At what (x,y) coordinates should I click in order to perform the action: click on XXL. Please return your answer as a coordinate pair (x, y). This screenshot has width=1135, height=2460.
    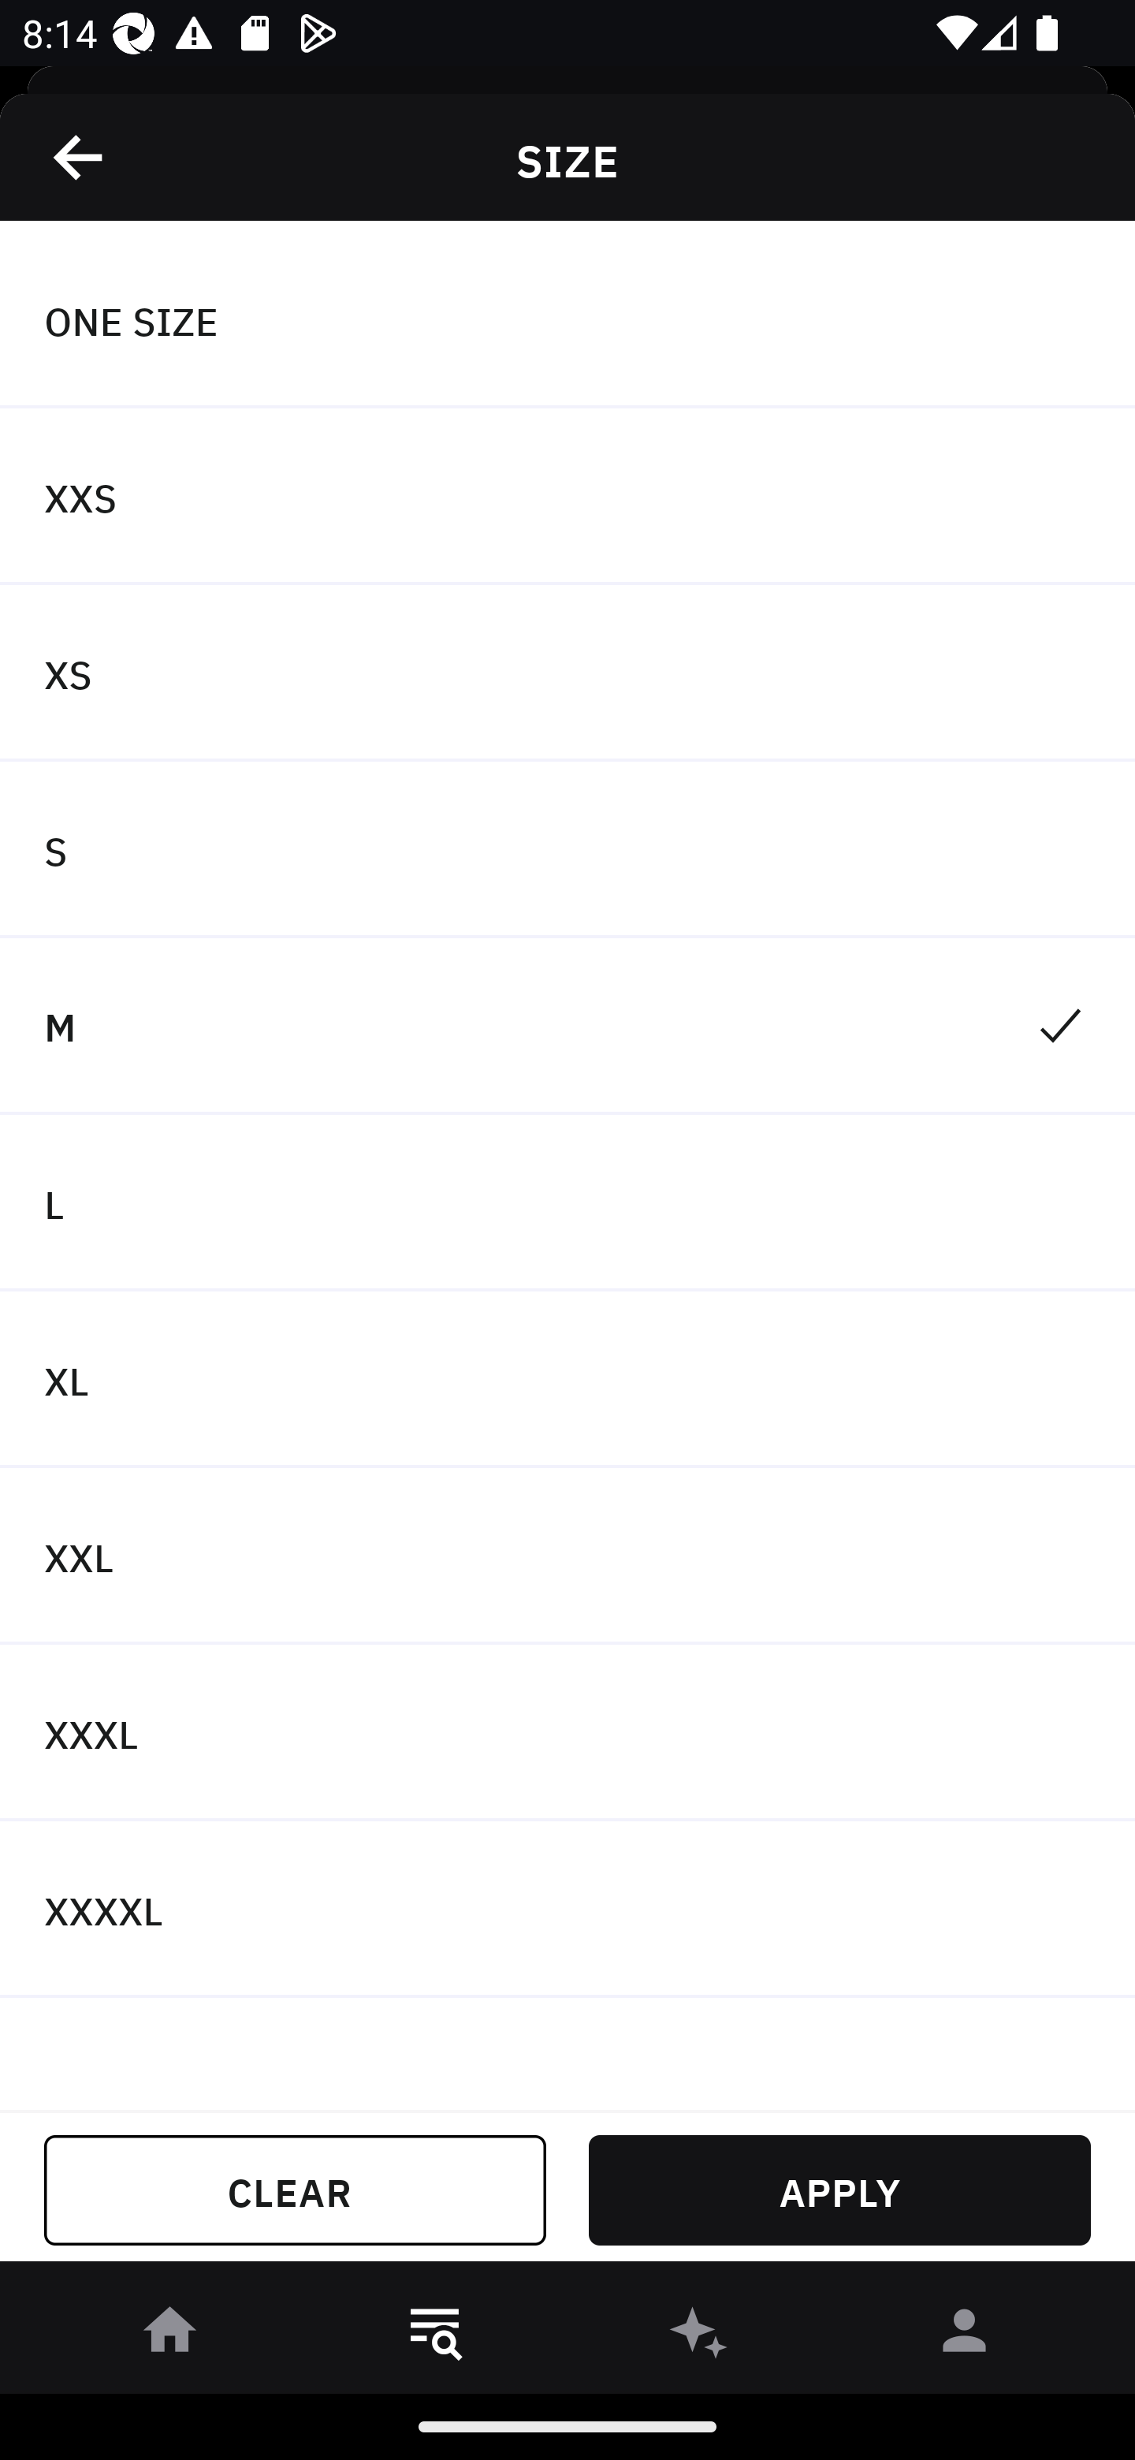
    Looking at the image, I should click on (567, 1556).